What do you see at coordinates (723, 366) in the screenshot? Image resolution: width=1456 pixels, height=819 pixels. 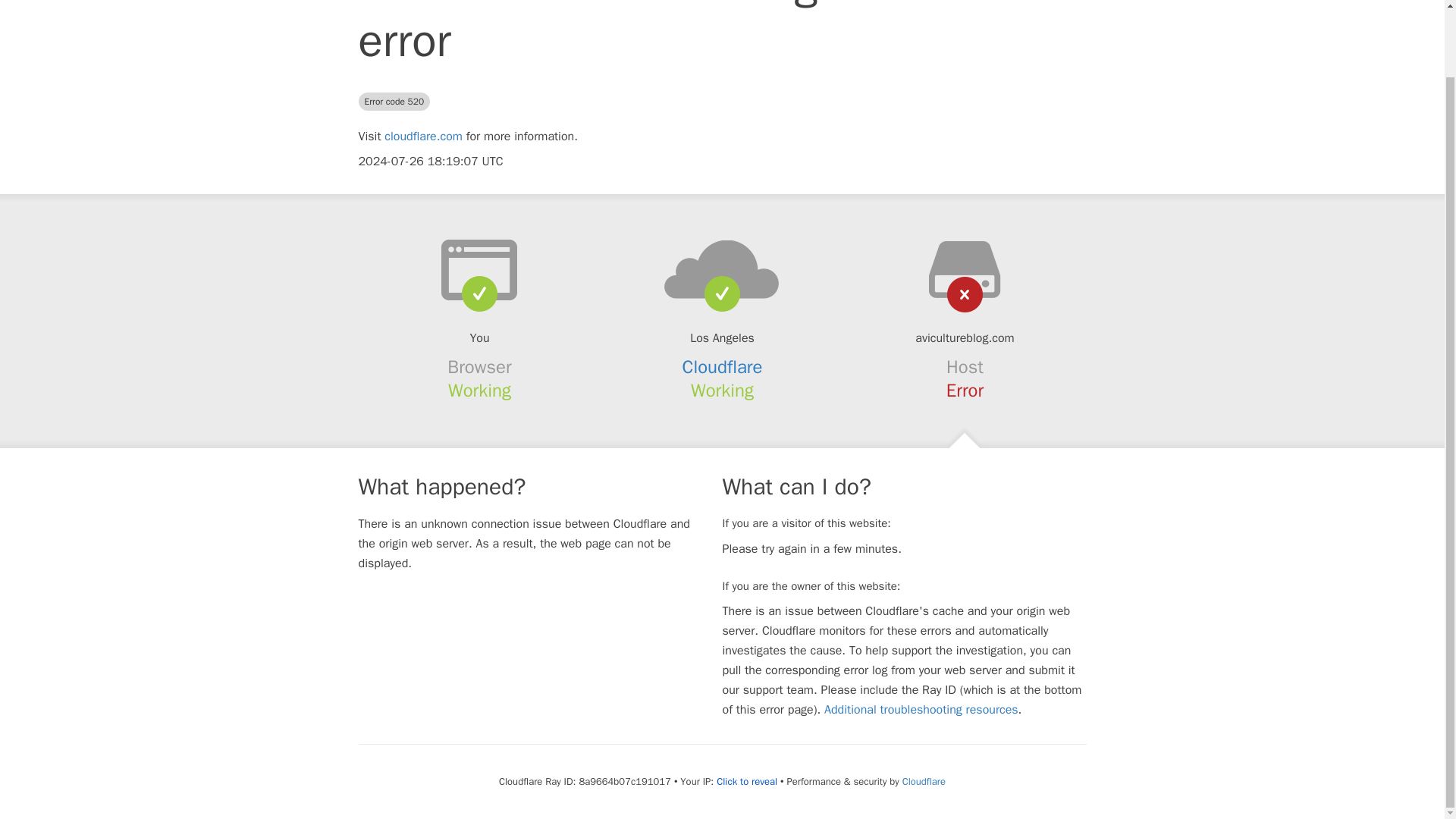 I see `Cloudflare` at bounding box center [723, 366].